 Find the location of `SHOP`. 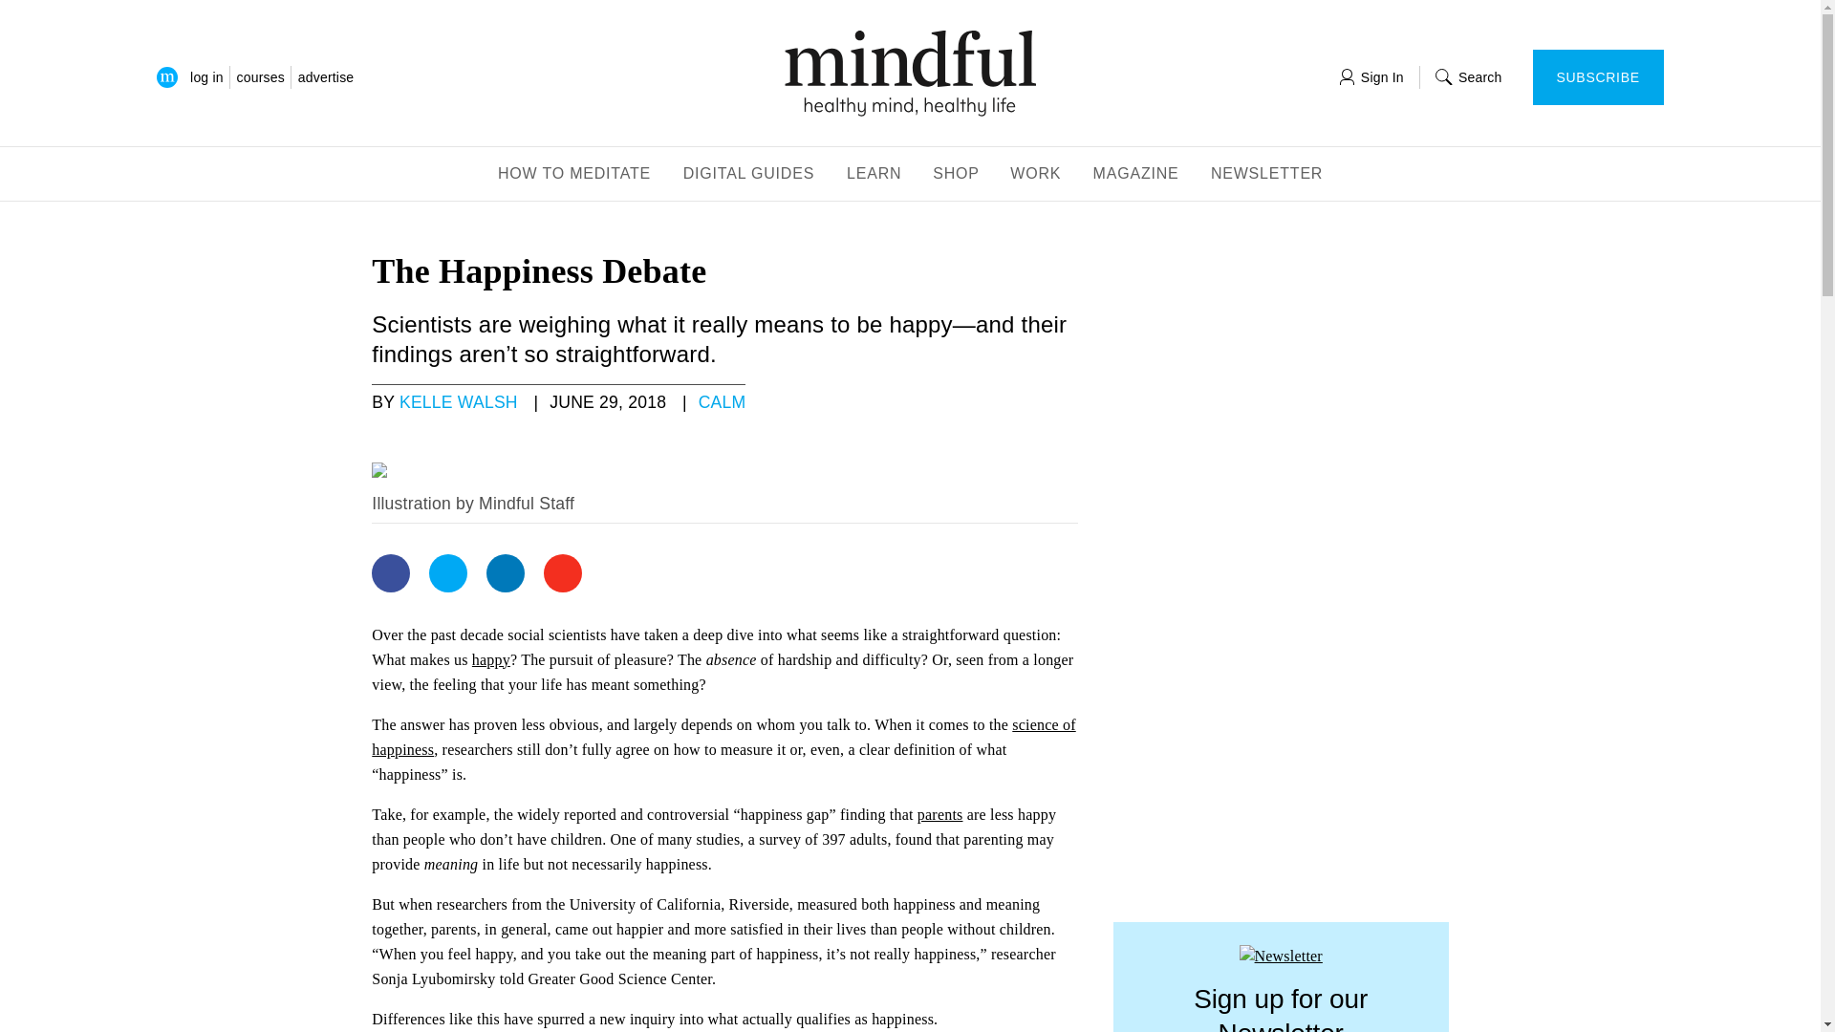

SHOP is located at coordinates (956, 175).